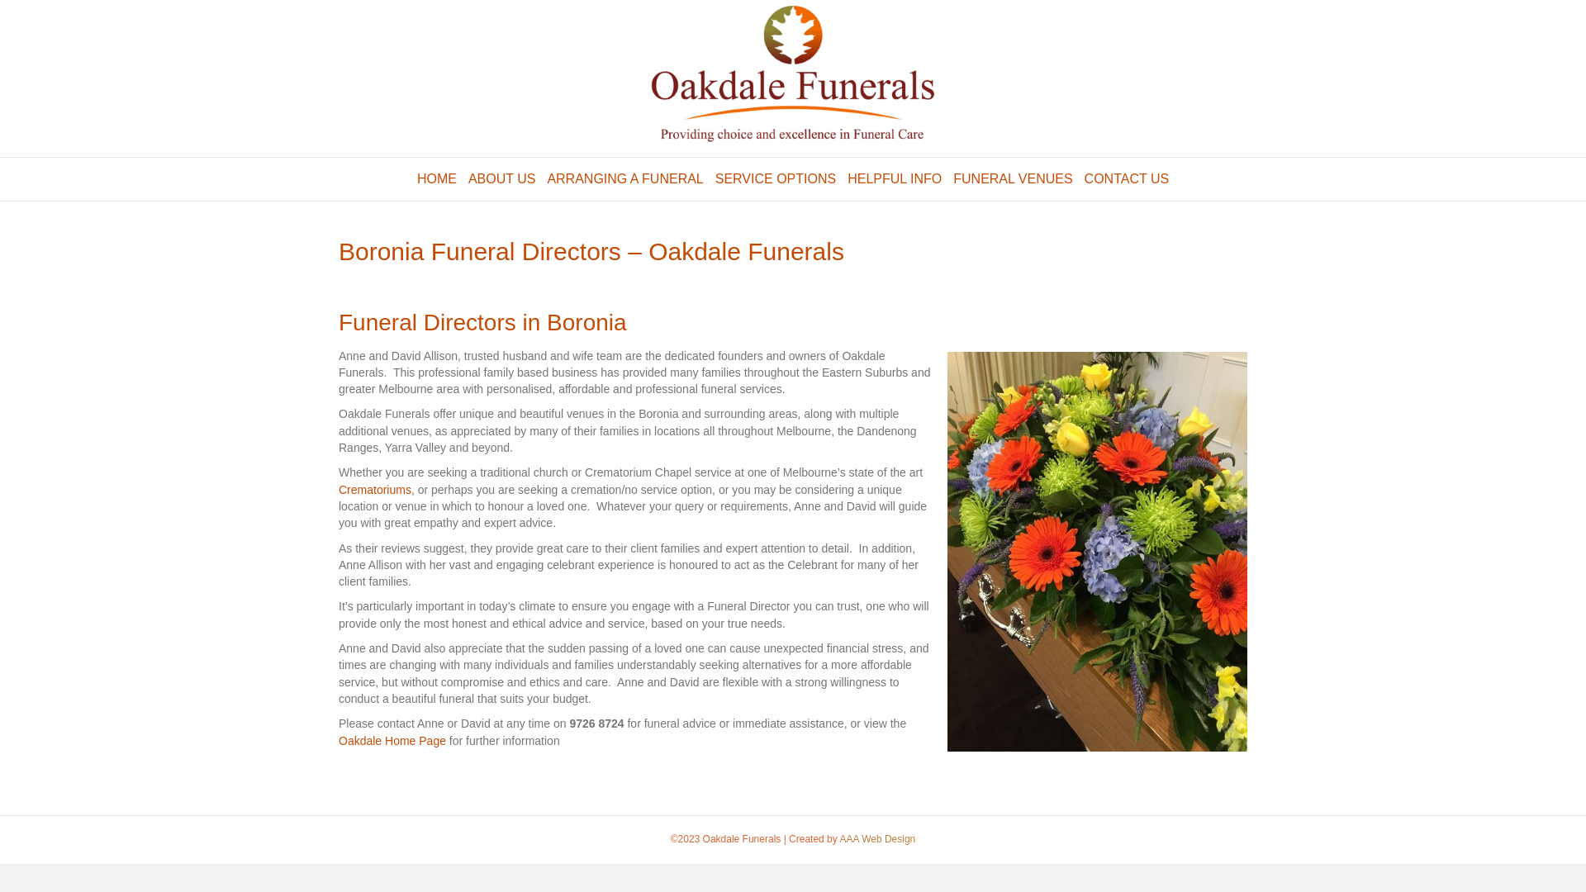  What do you see at coordinates (624, 179) in the screenshot?
I see `ARRANGING A FUNERAL` at bounding box center [624, 179].